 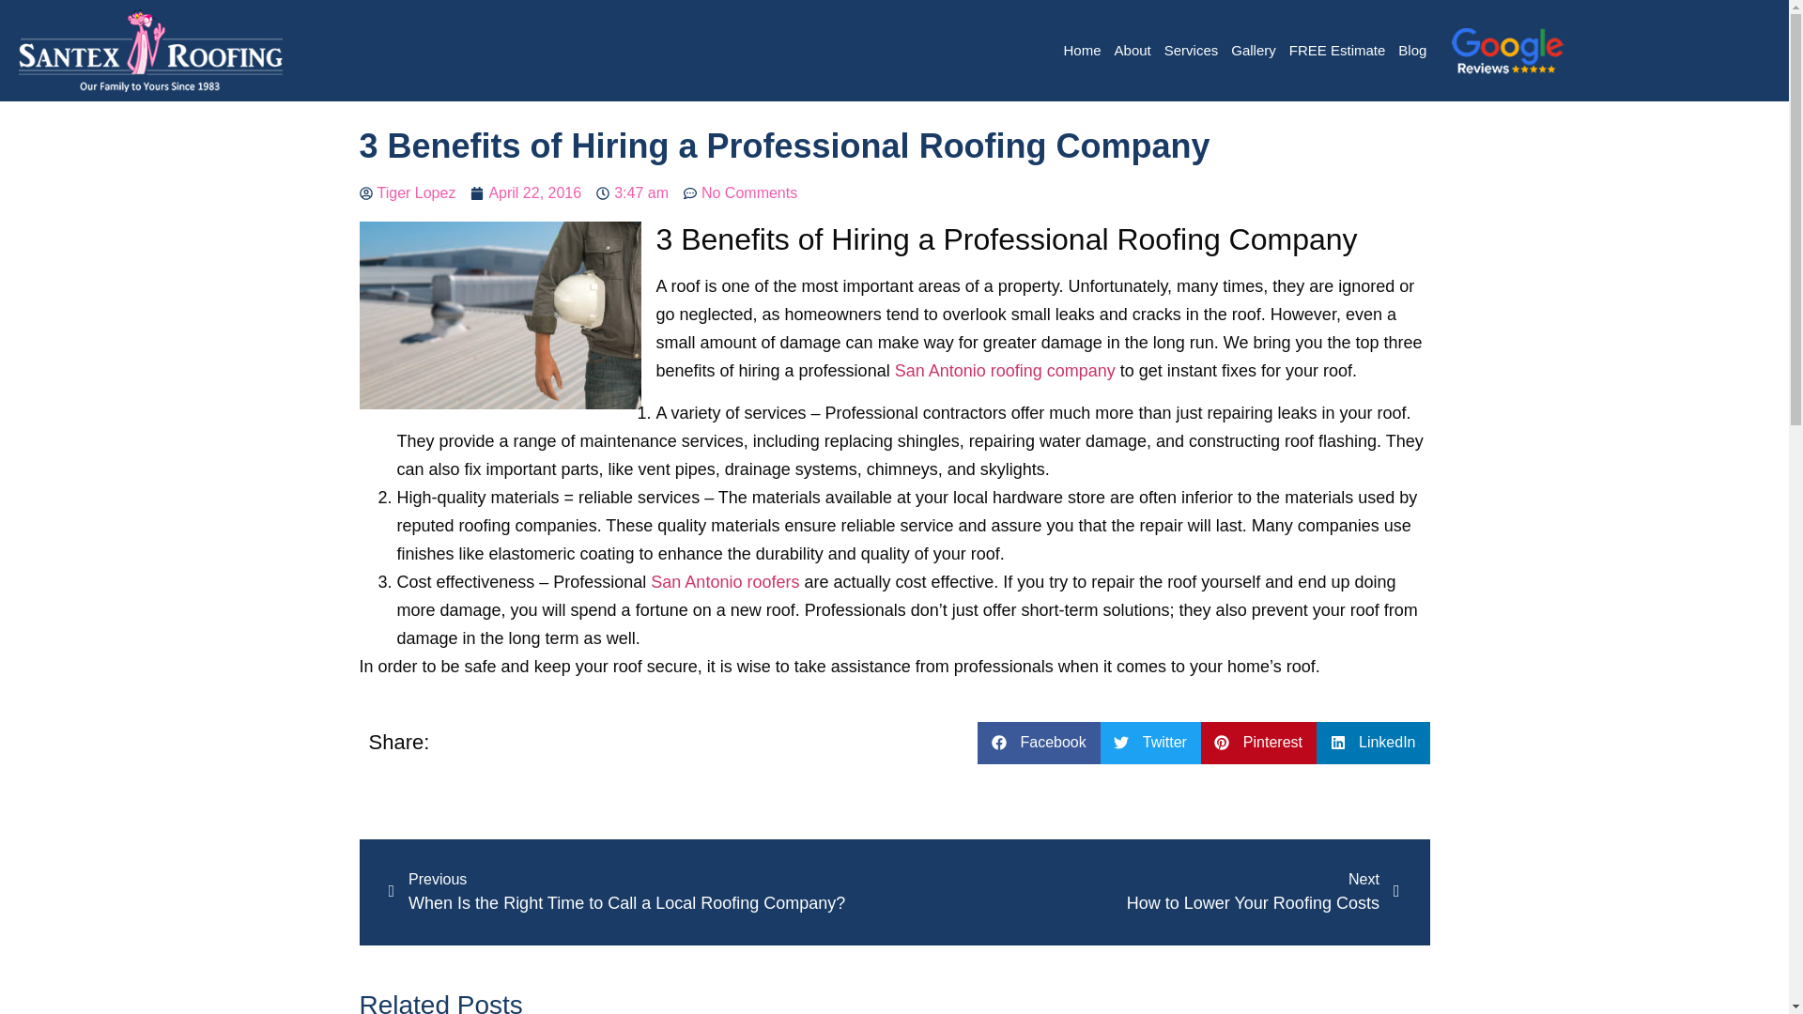 I want to click on San Antonio roofers, so click(x=740, y=193).